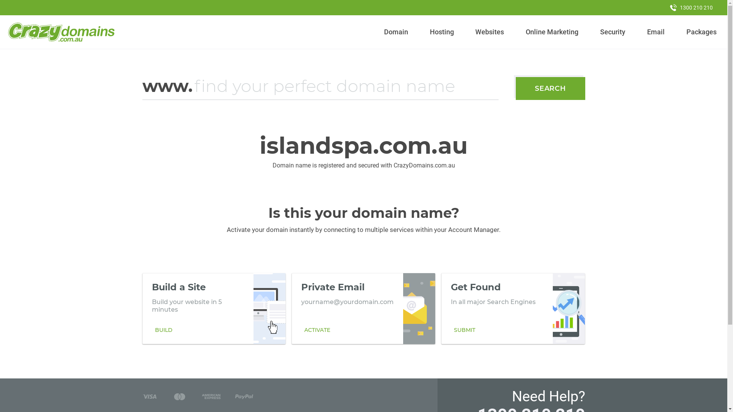  What do you see at coordinates (613, 32) in the screenshot?
I see `Security` at bounding box center [613, 32].